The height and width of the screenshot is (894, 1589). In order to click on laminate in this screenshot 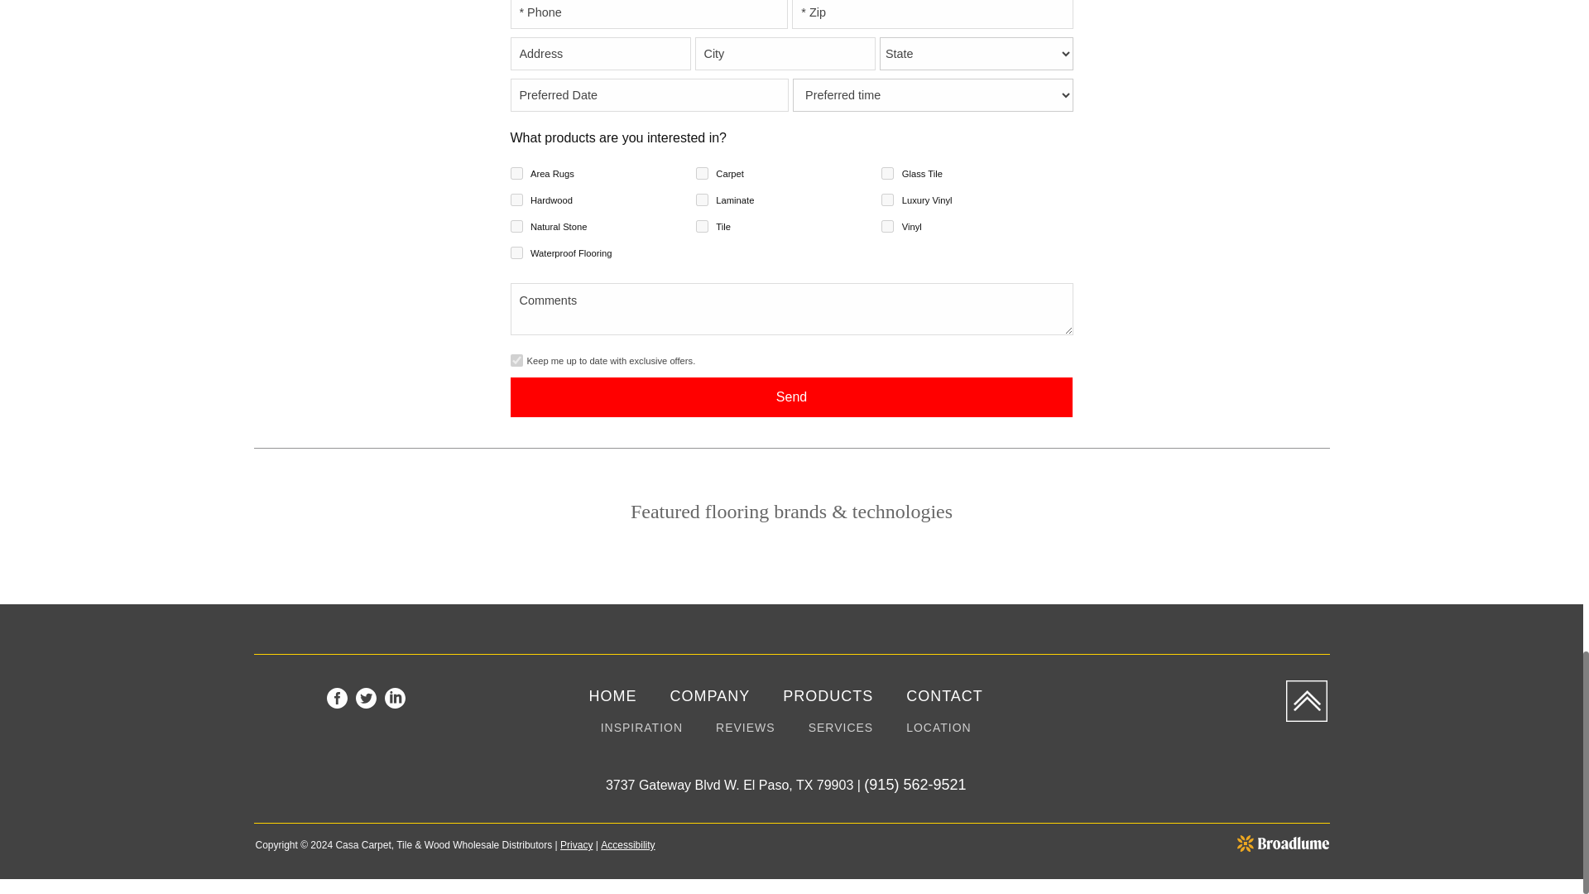, I will do `click(702, 200)`.